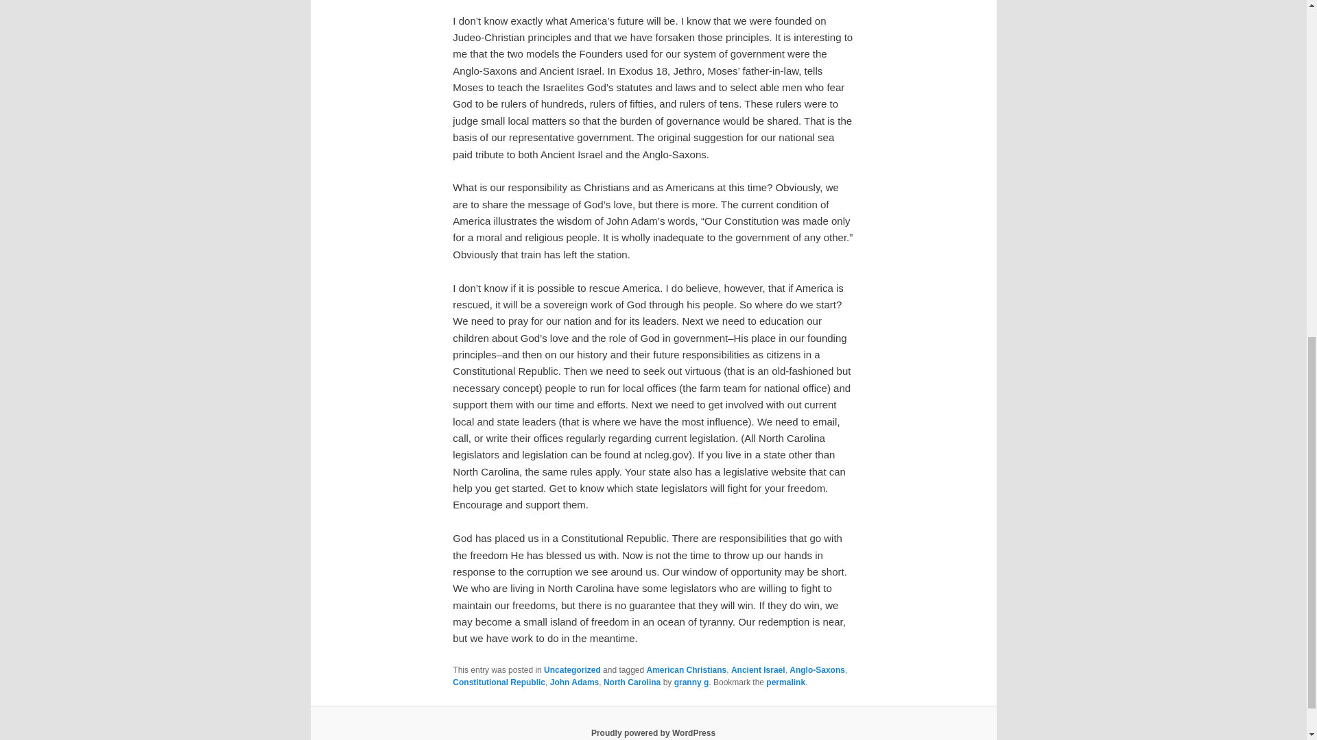  What do you see at coordinates (572, 669) in the screenshot?
I see `Uncategorized` at bounding box center [572, 669].